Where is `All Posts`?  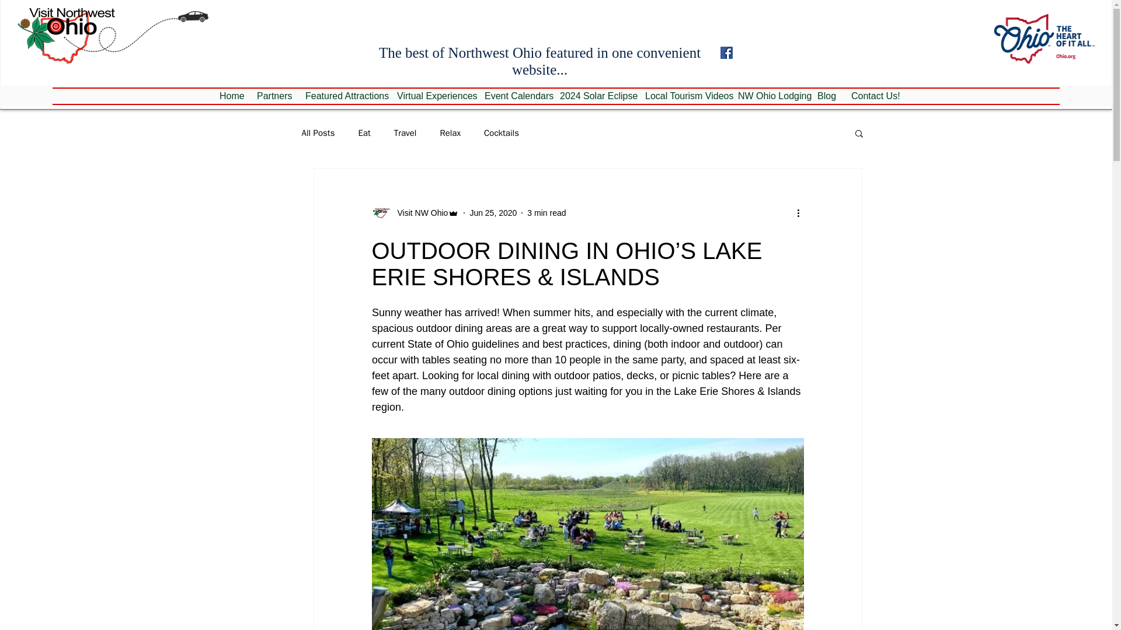 All Posts is located at coordinates (318, 132).